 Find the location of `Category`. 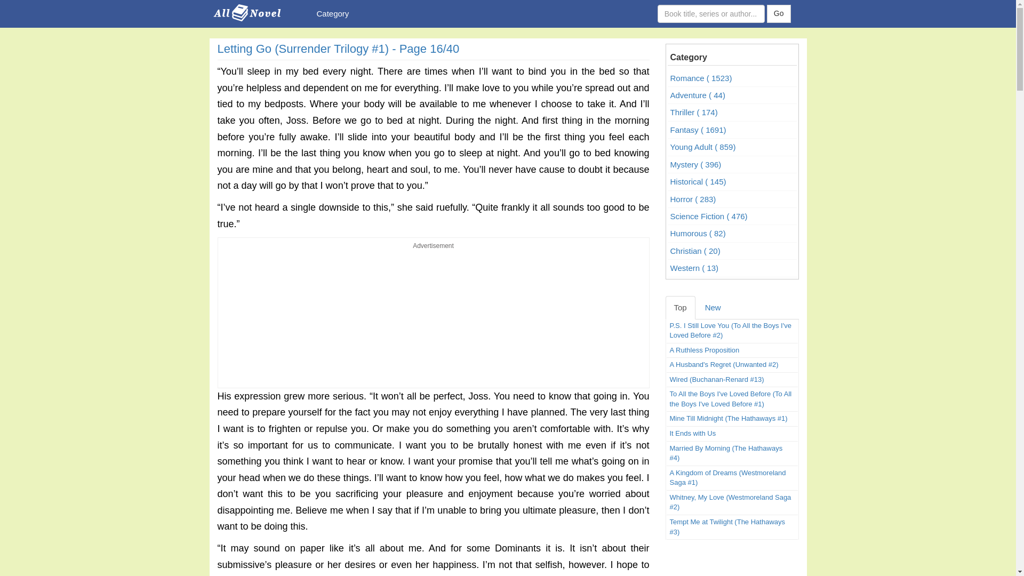

Category is located at coordinates (332, 14).